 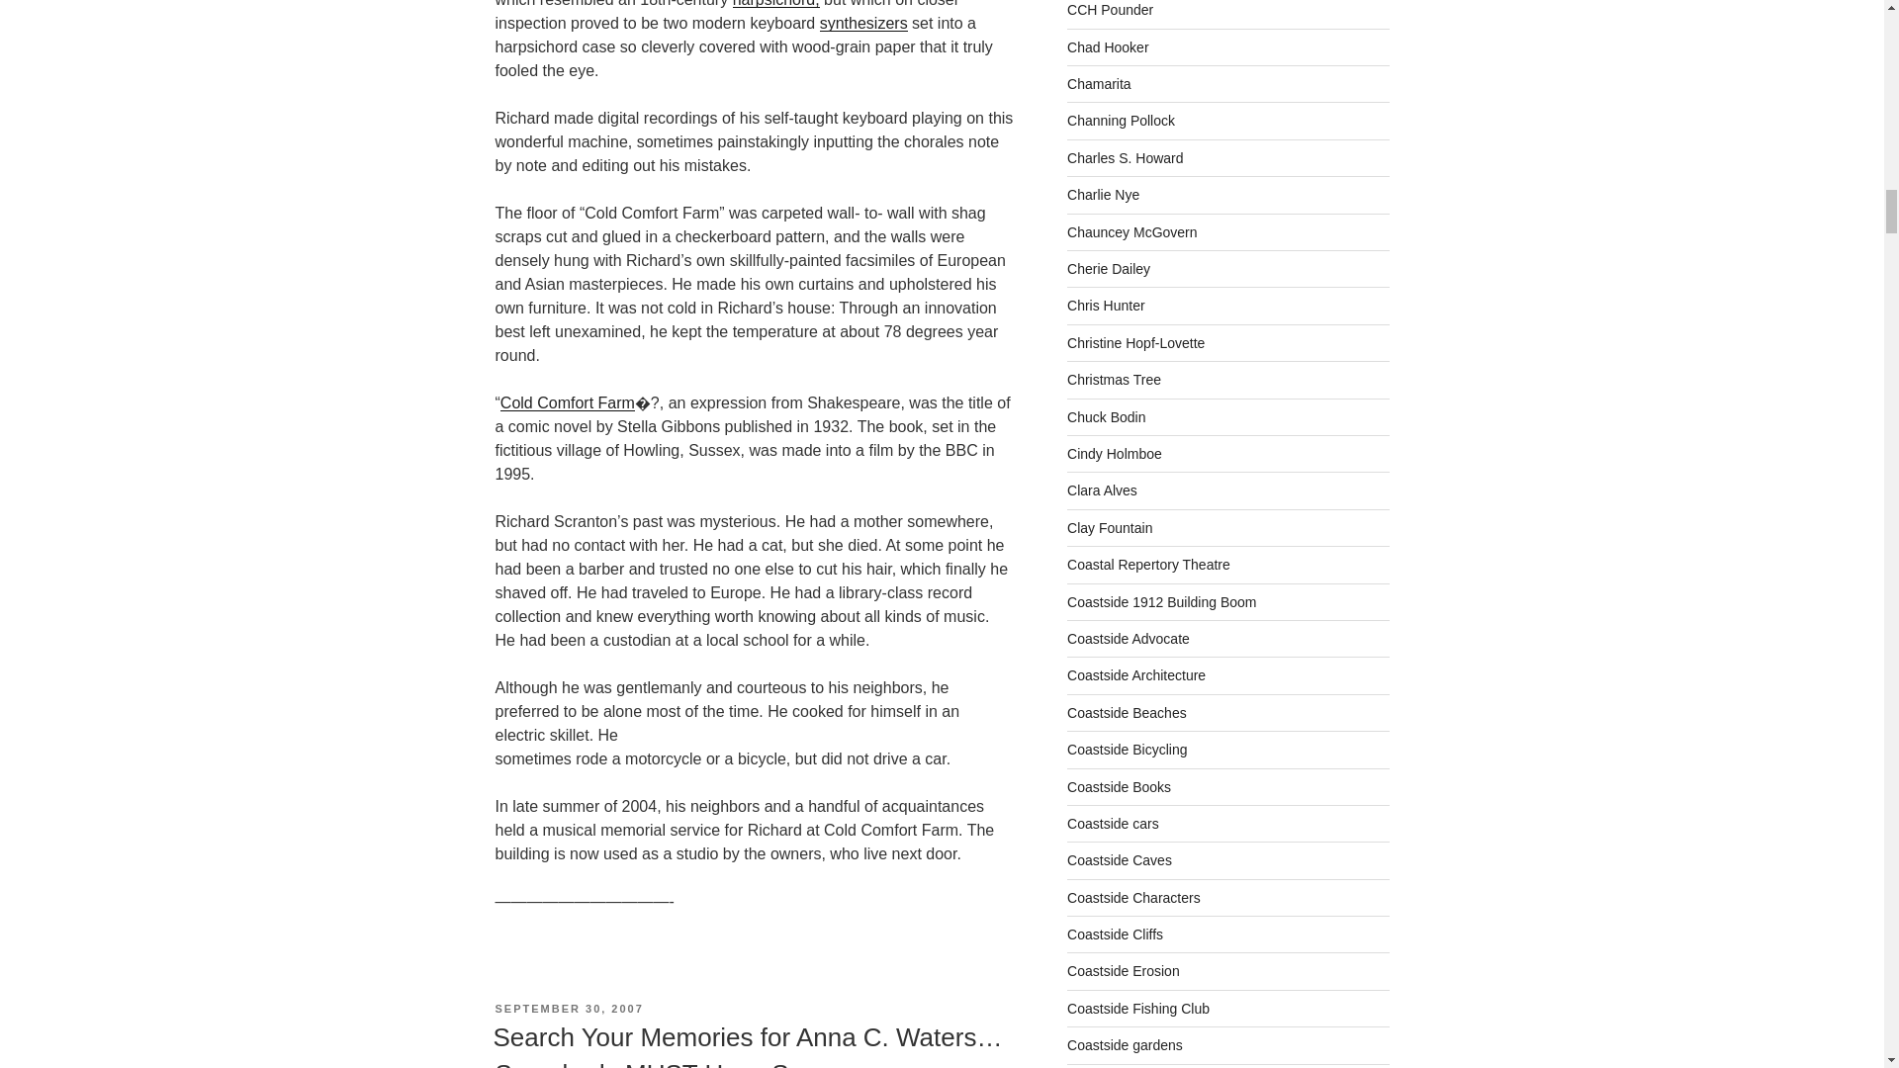 I want to click on Cold Comfort Farm, so click(x=568, y=401).